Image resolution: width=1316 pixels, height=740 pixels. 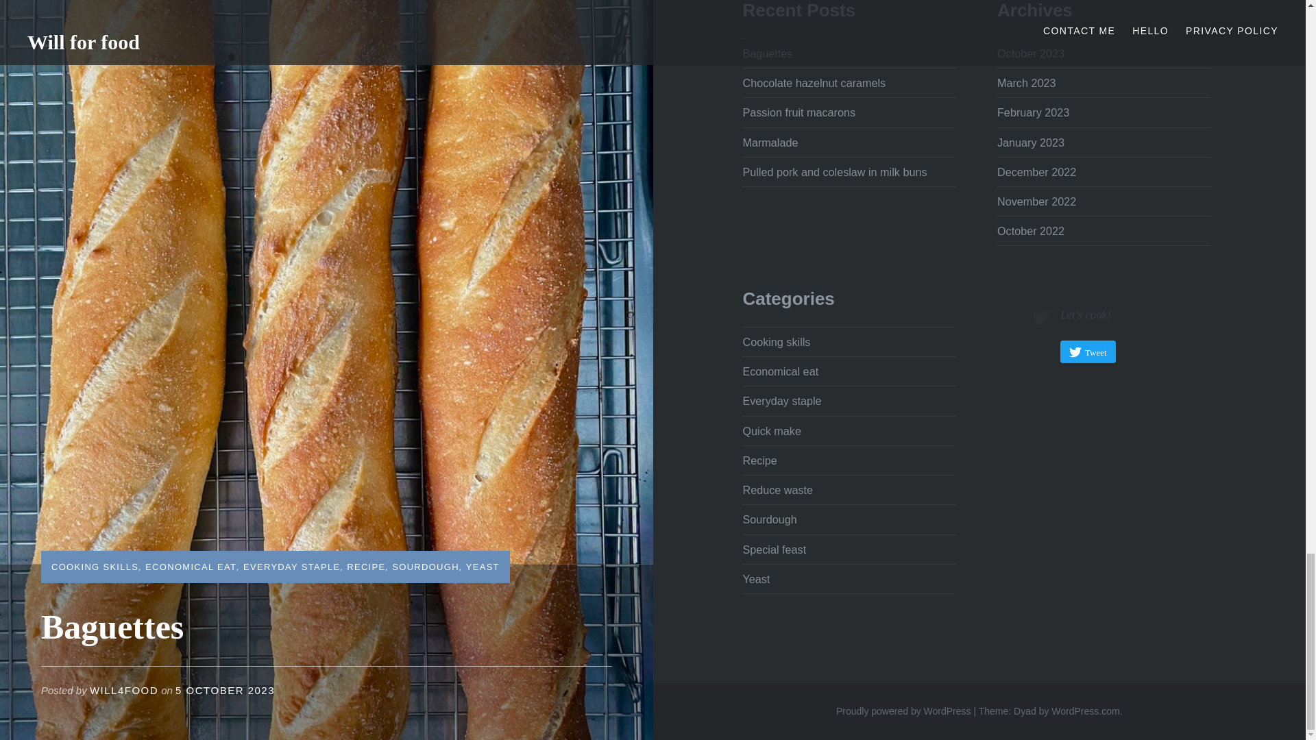 I want to click on October 2022, so click(x=1031, y=230).